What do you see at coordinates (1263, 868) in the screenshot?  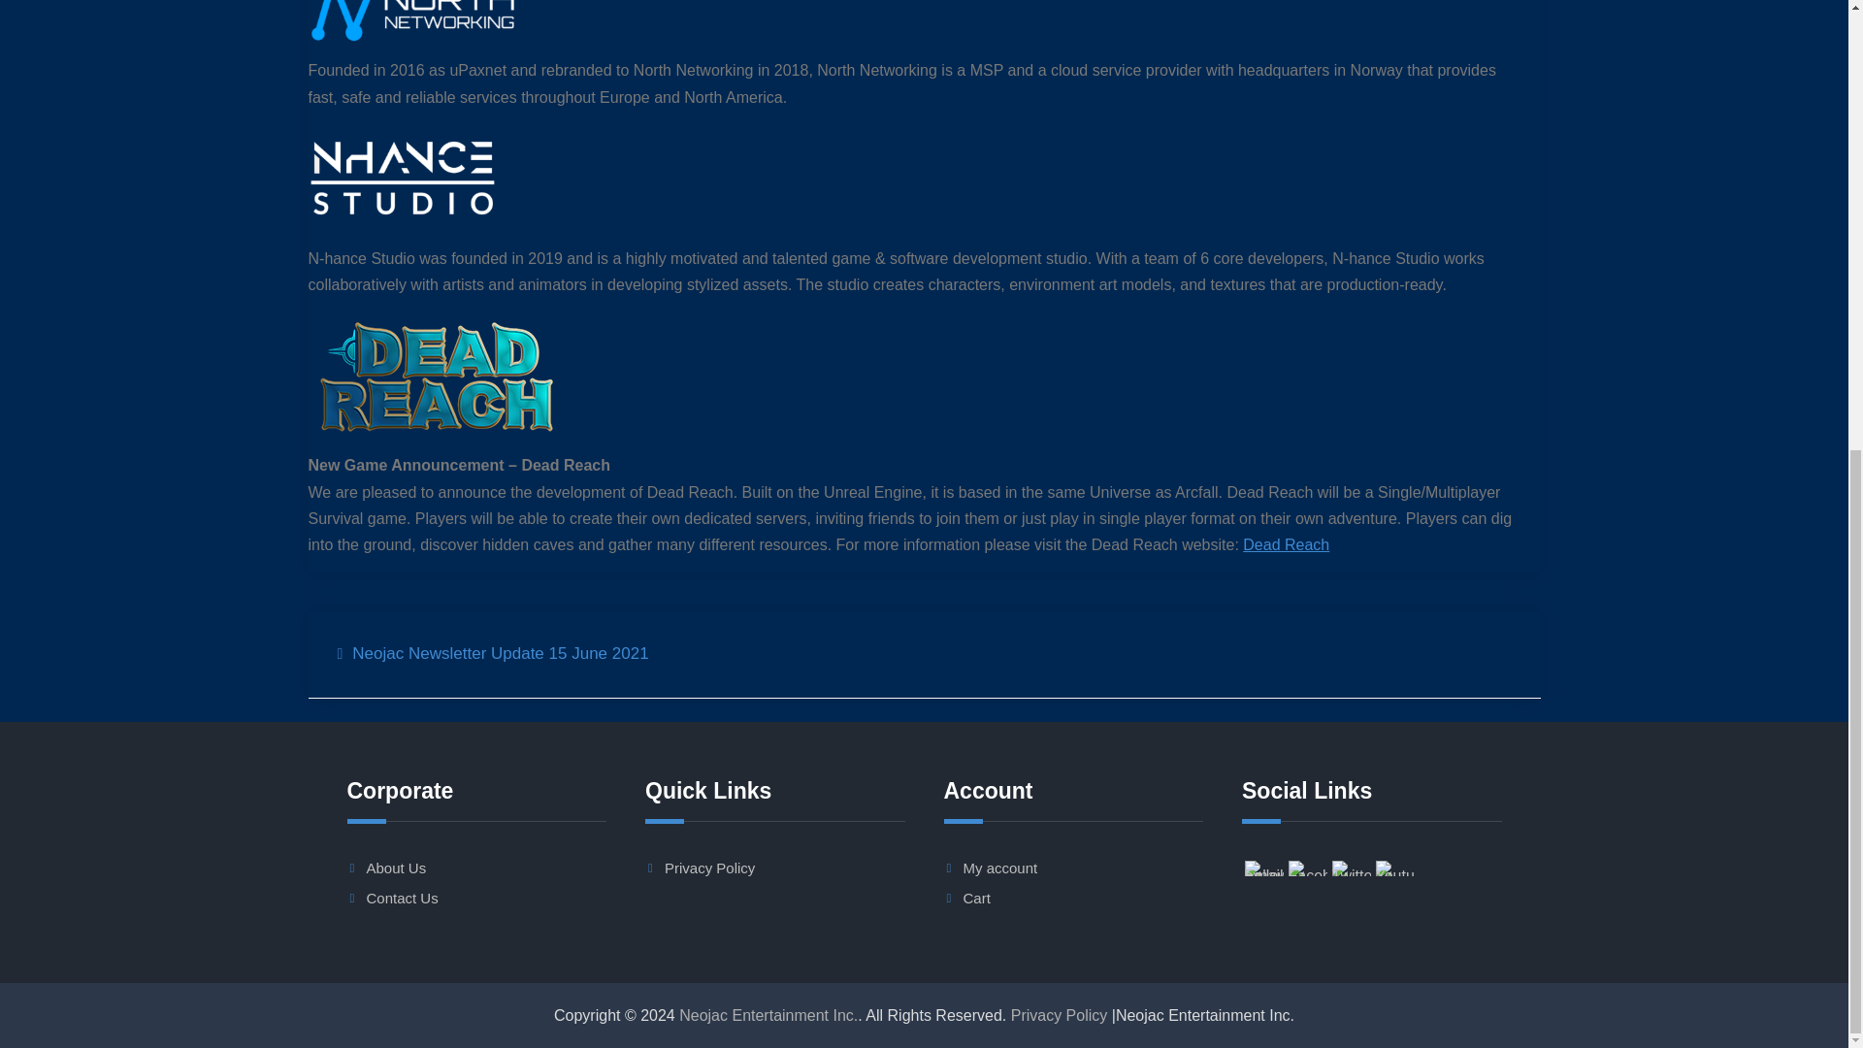 I see `Follow by Email` at bounding box center [1263, 868].